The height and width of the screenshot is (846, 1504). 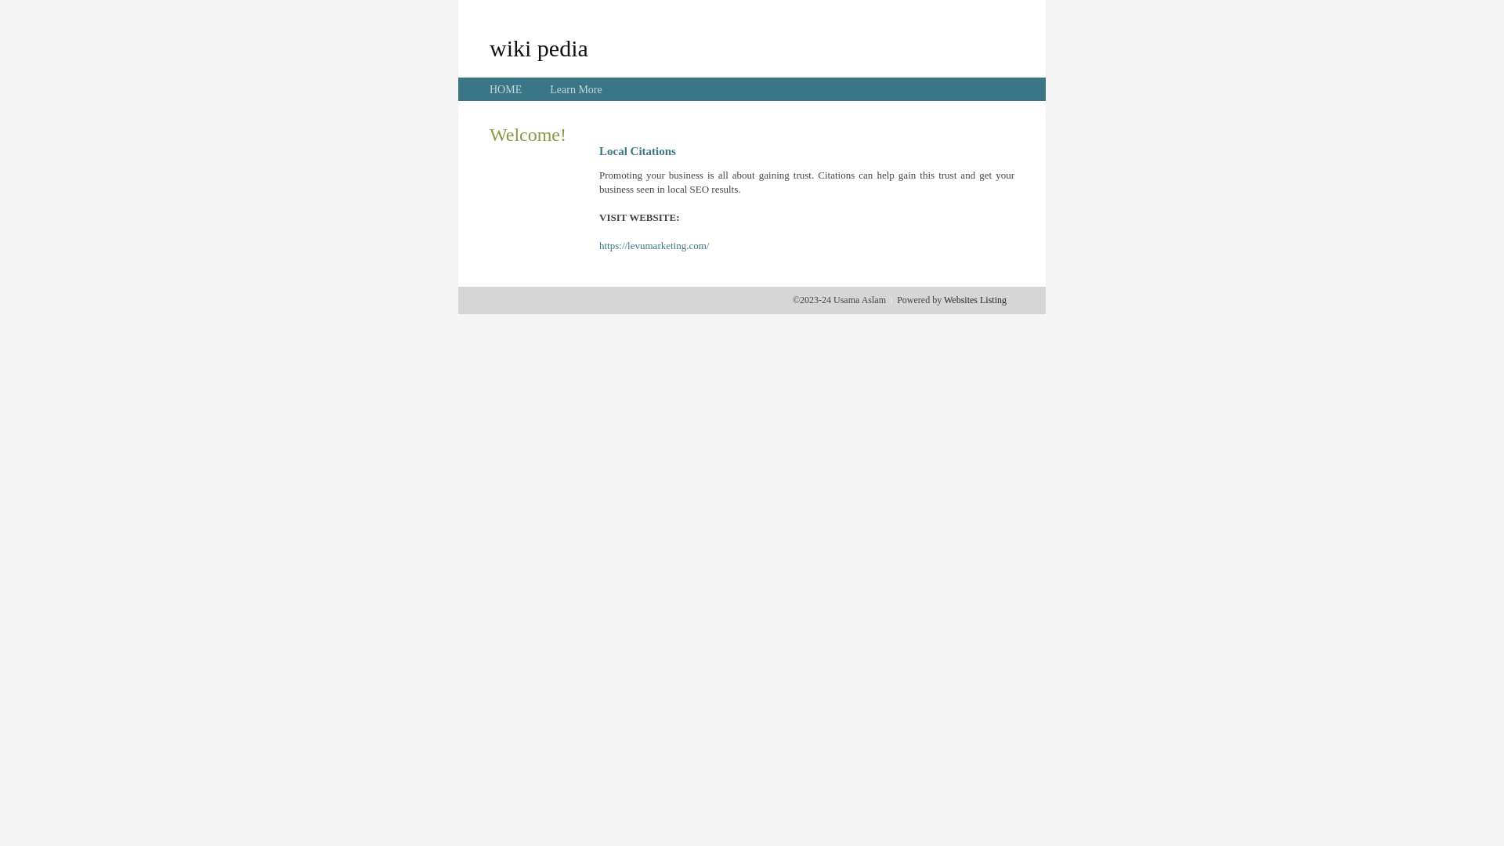 I want to click on wiki pedia, so click(x=539, y=48).